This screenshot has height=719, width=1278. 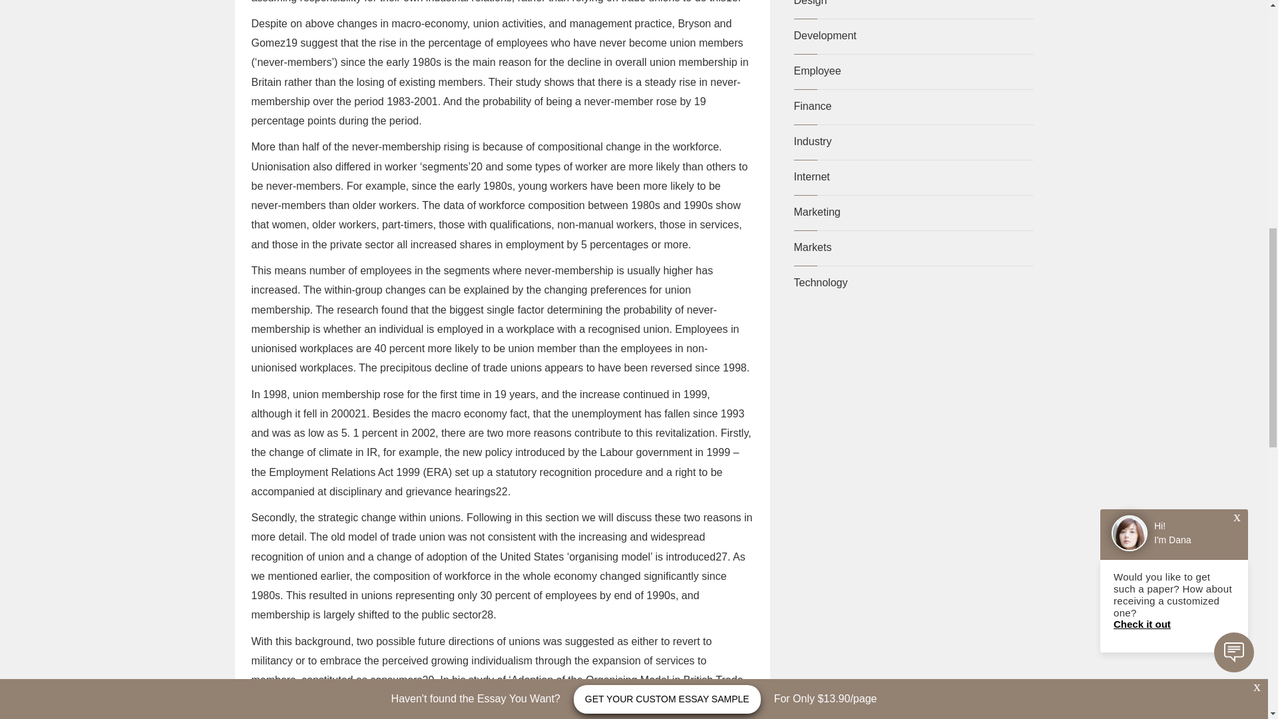 I want to click on Finance, so click(x=812, y=107).